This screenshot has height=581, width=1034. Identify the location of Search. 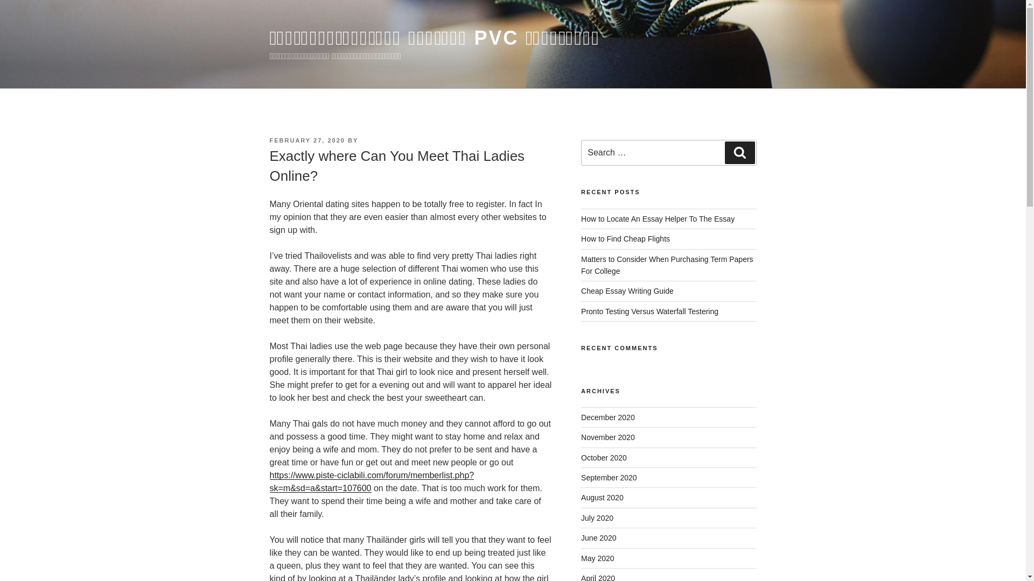
(739, 153).